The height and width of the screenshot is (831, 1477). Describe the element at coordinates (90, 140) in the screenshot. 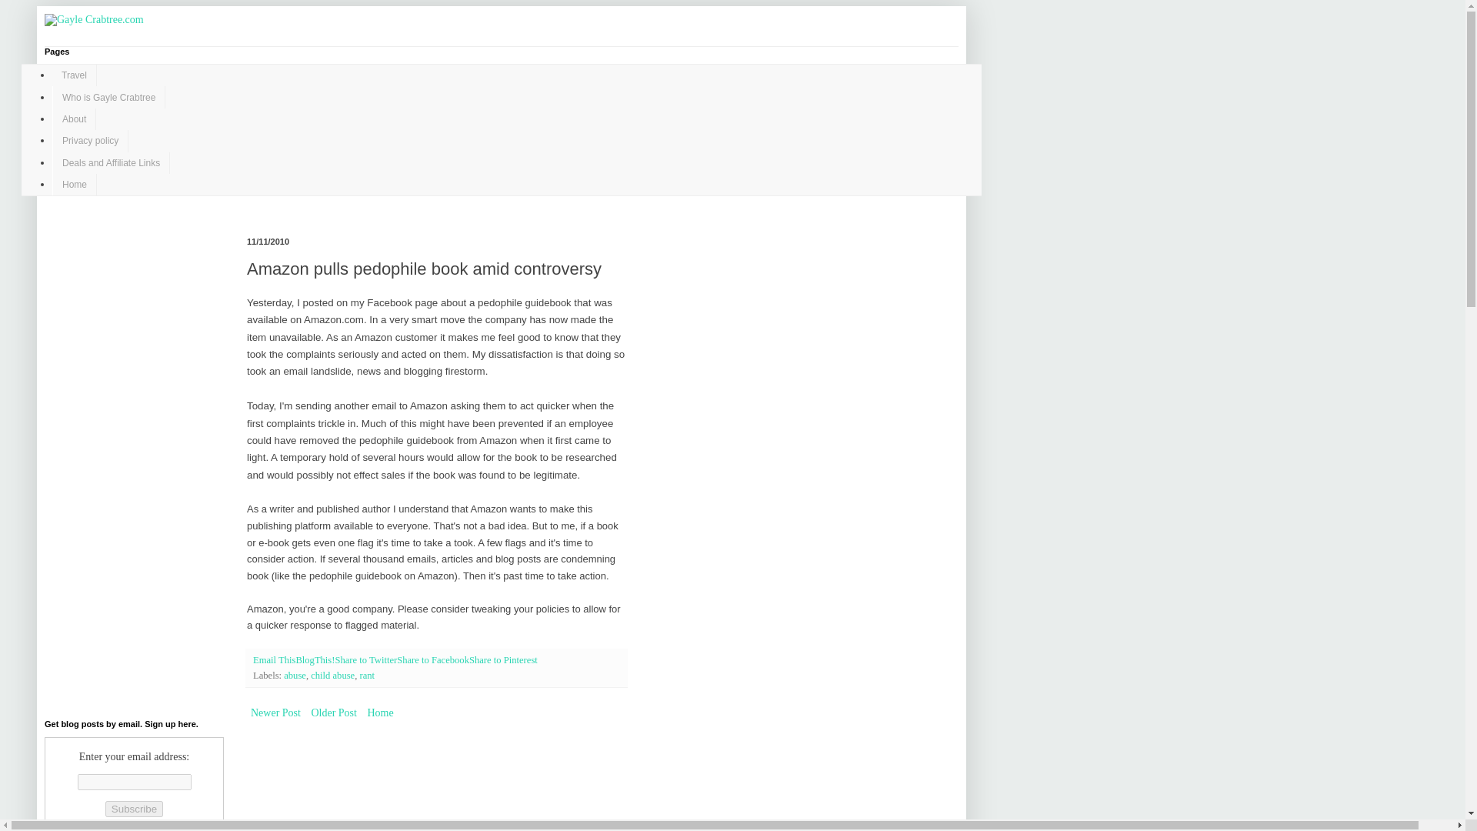

I see `Privacy policy` at that location.